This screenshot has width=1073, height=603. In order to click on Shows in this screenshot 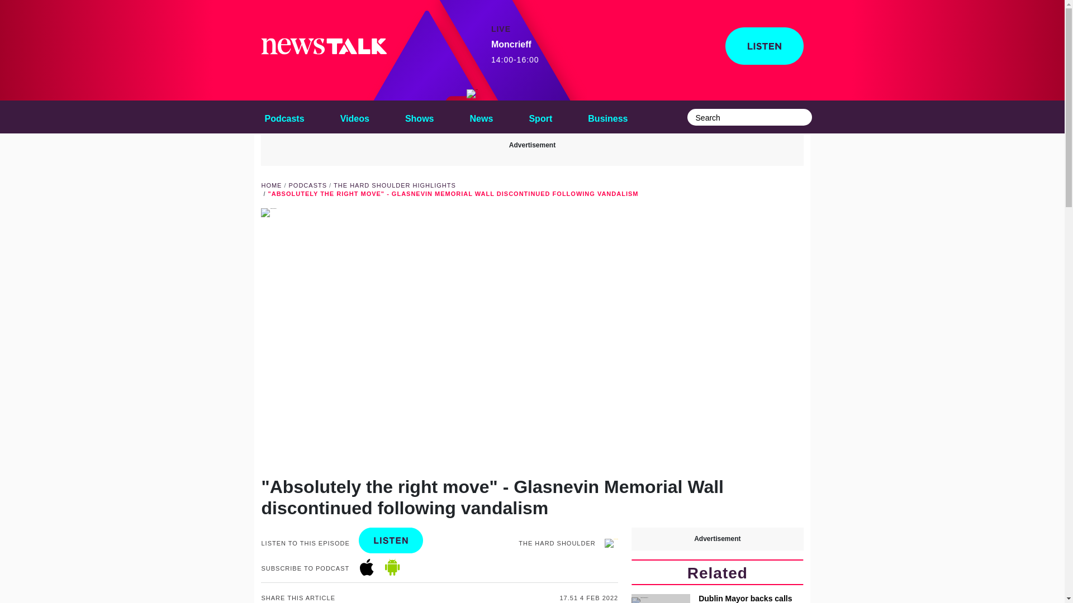, I will do `click(419, 117)`.